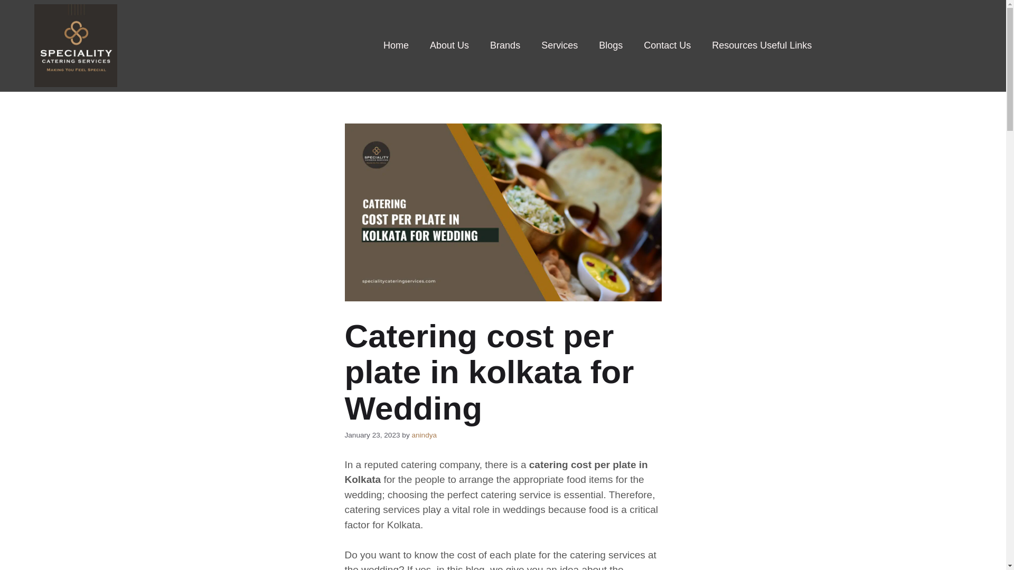 Image resolution: width=1014 pixels, height=570 pixels. What do you see at coordinates (611, 45) in the screenshot?
I see `Blogs` at bounding box center [611, 45].